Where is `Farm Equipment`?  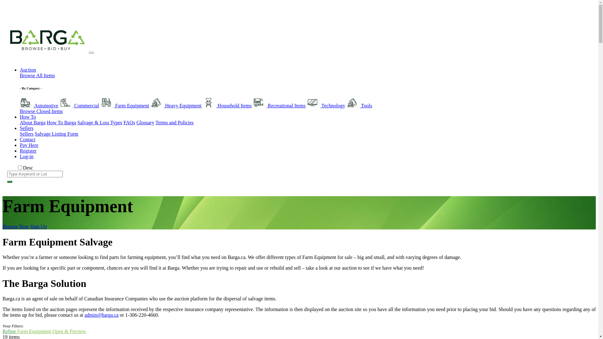 Farm Equipment is located at coordinates (34, 331).